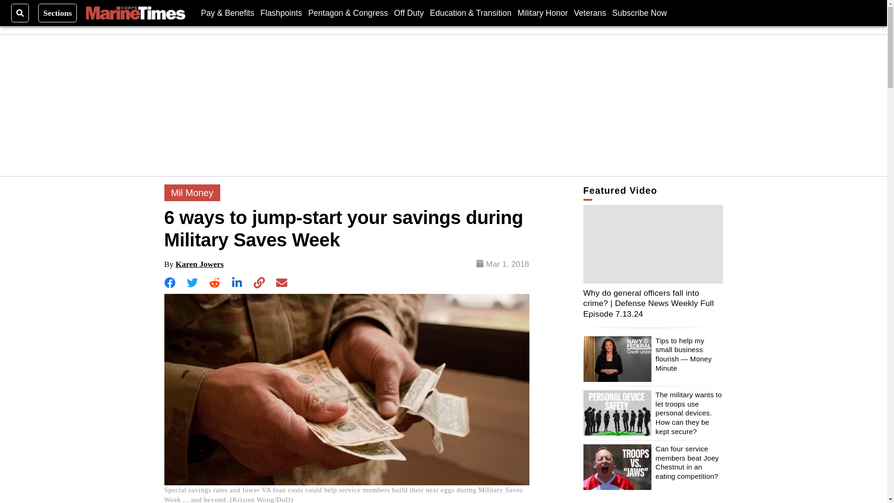 This screenshot has width=894, height=503. Describe the element at coordinates (409, 13) in the screenshot. I see `Off Duty` at that location.